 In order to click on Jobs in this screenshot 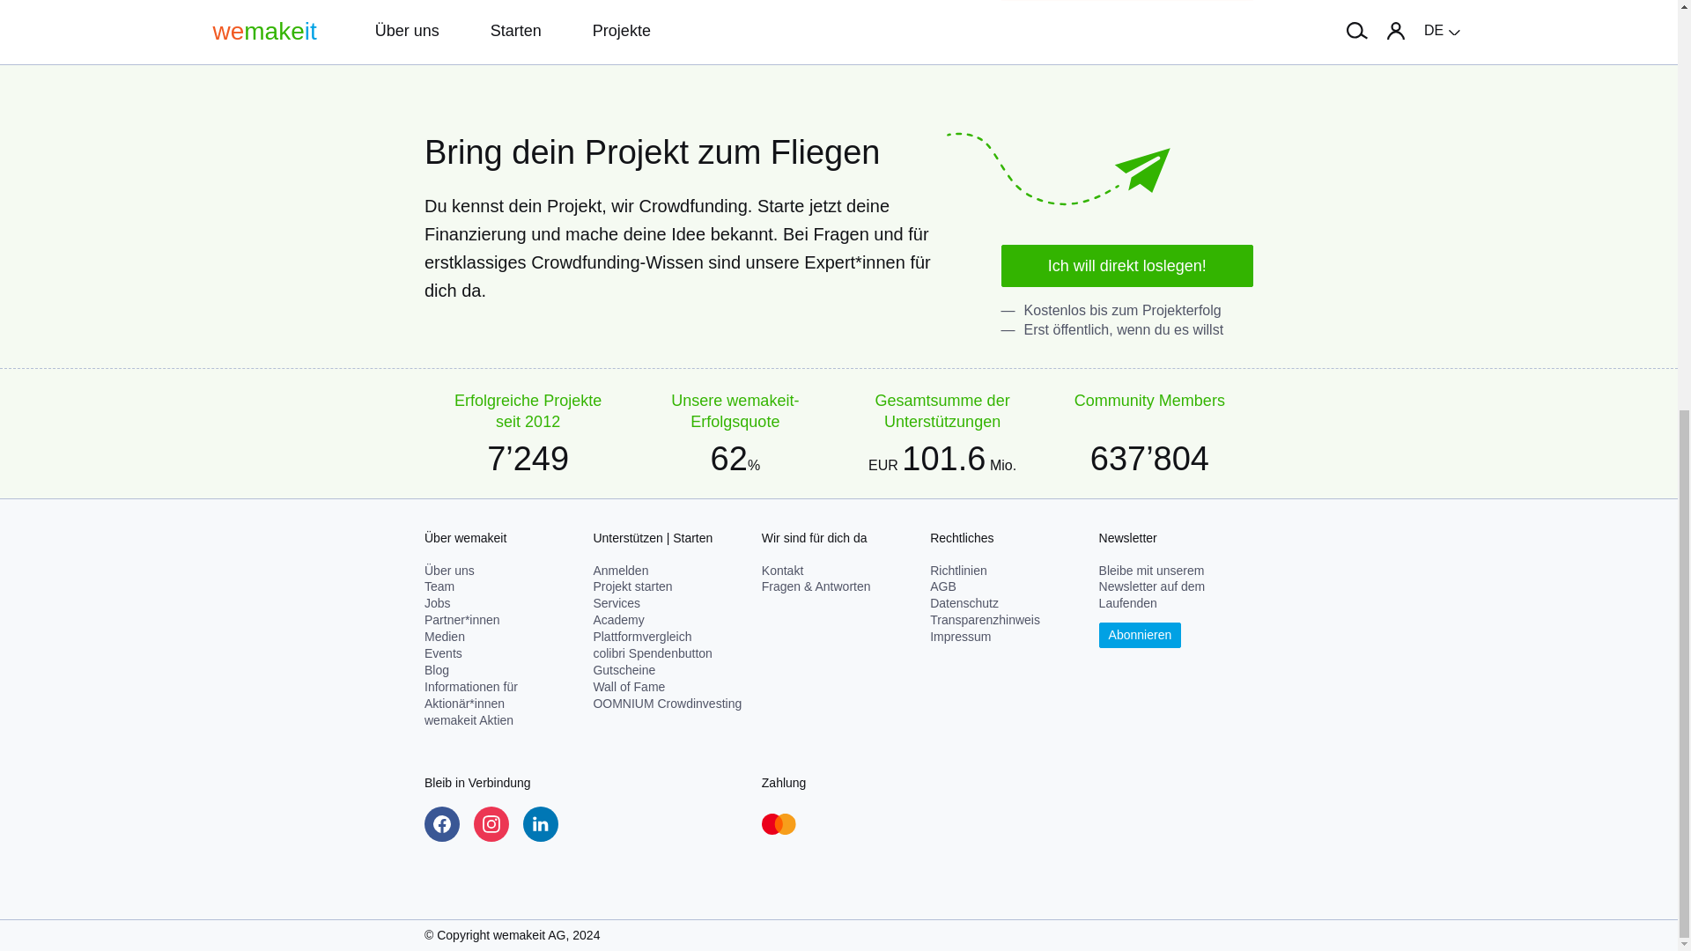, I will do `click(437, 603)`.